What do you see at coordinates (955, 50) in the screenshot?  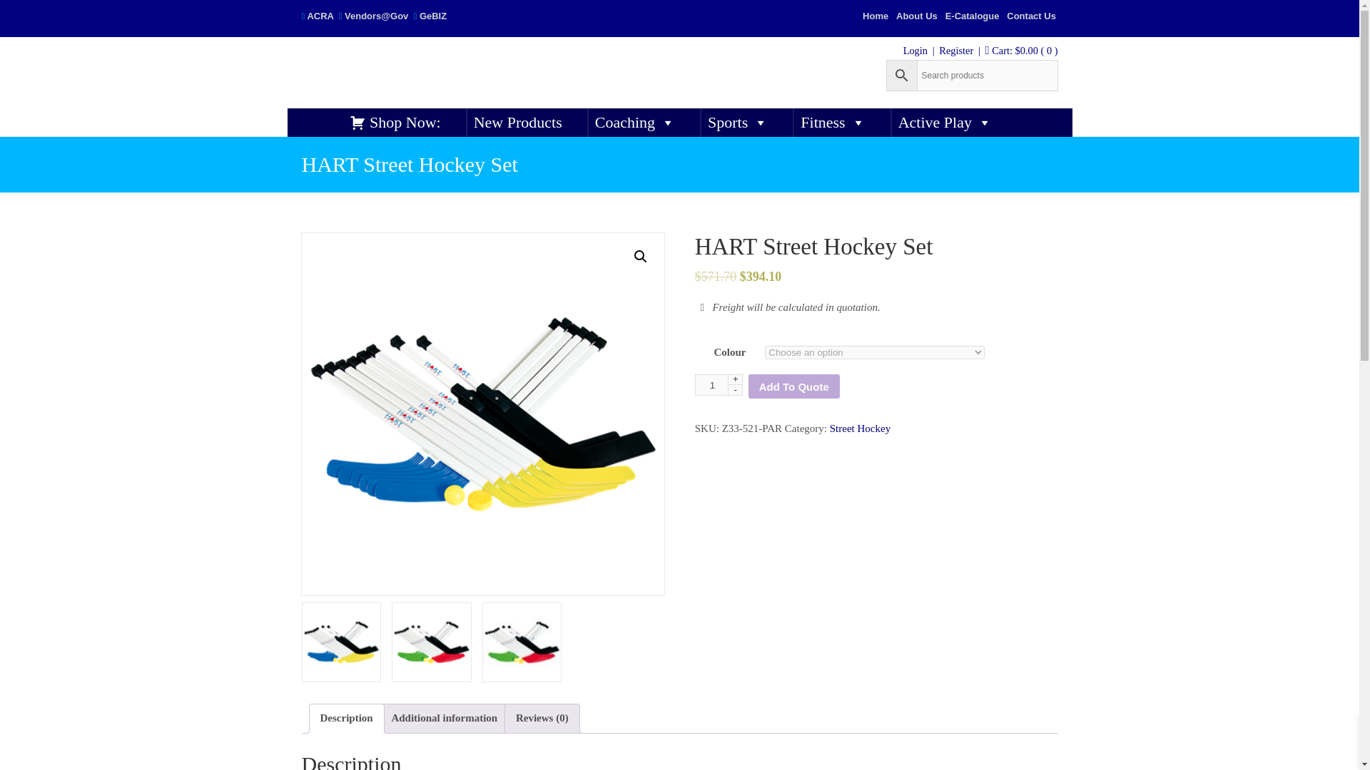 I see `Register` at bounding box center [955, 50].